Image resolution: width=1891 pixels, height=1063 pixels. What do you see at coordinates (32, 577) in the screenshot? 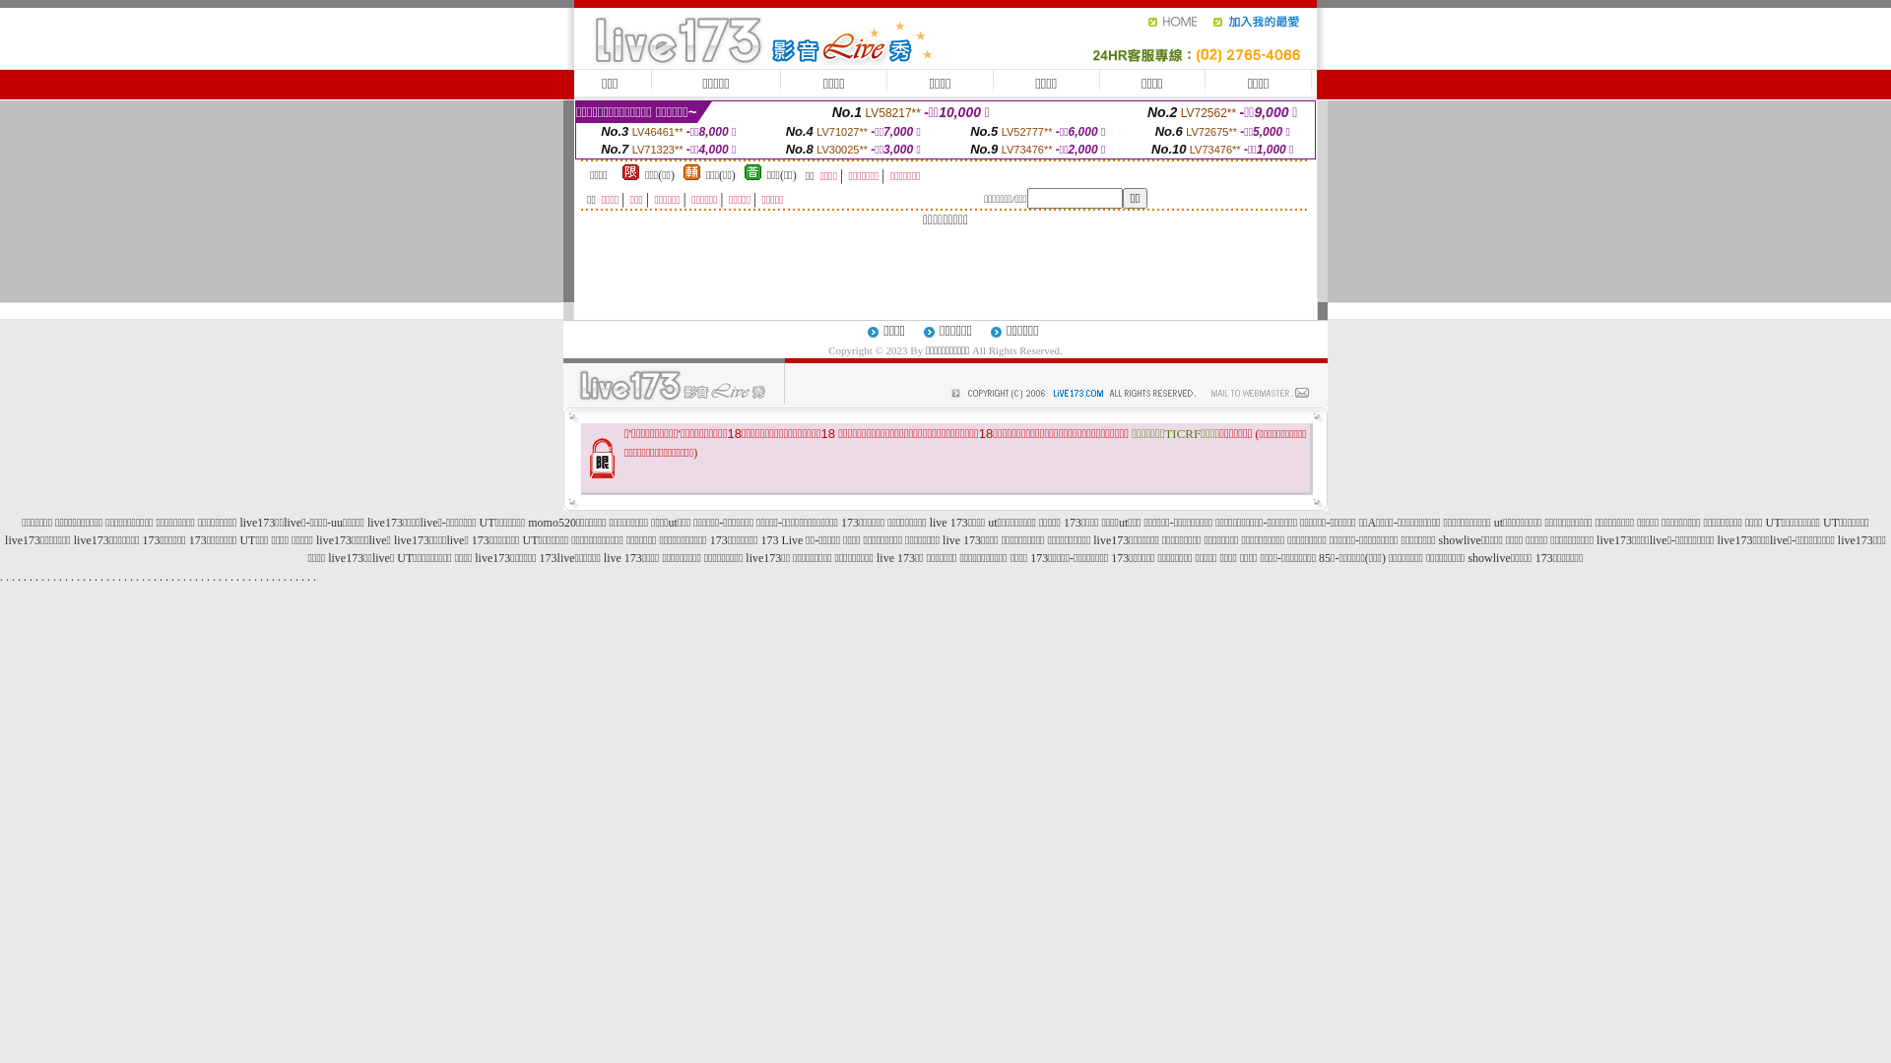
I see `.` at bounding box center [32, 577].